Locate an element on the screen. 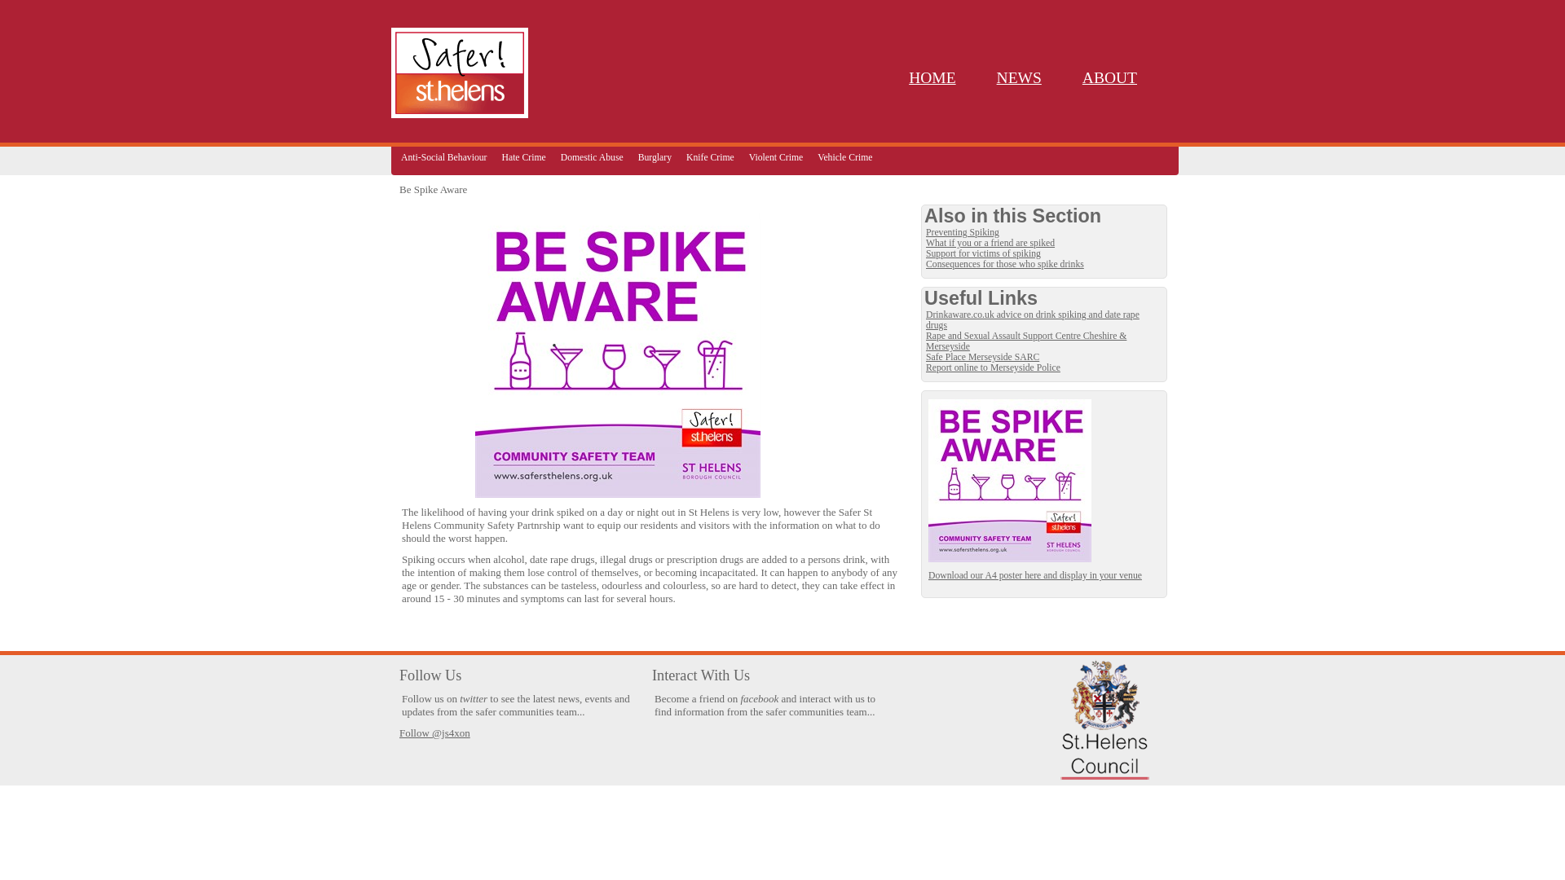  Anti-Social Behaviour is located at coordinates (443, 156).